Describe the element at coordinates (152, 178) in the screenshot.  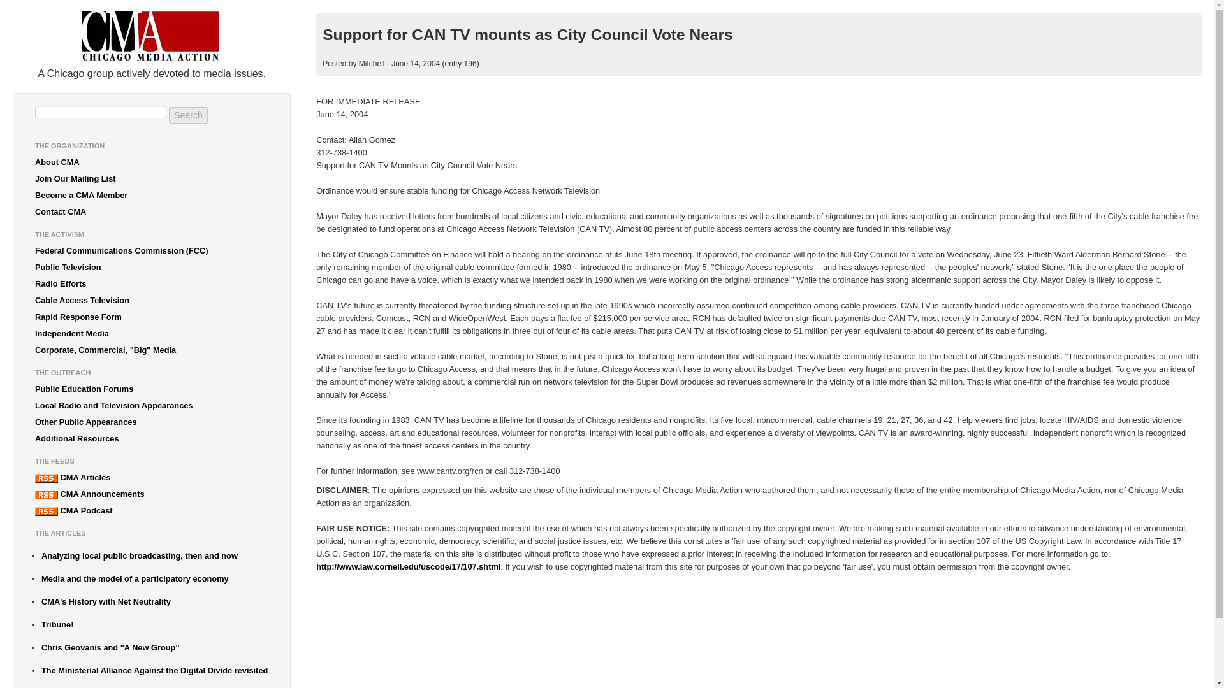
I see `Join Our Mailing List` at that location.